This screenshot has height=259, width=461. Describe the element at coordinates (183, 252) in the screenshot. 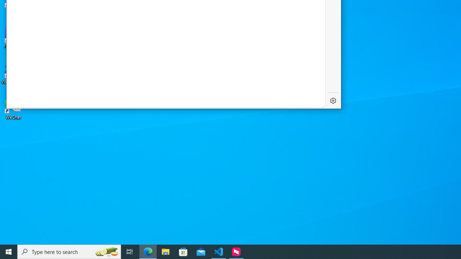

I see `Microsoft Store` at that location.